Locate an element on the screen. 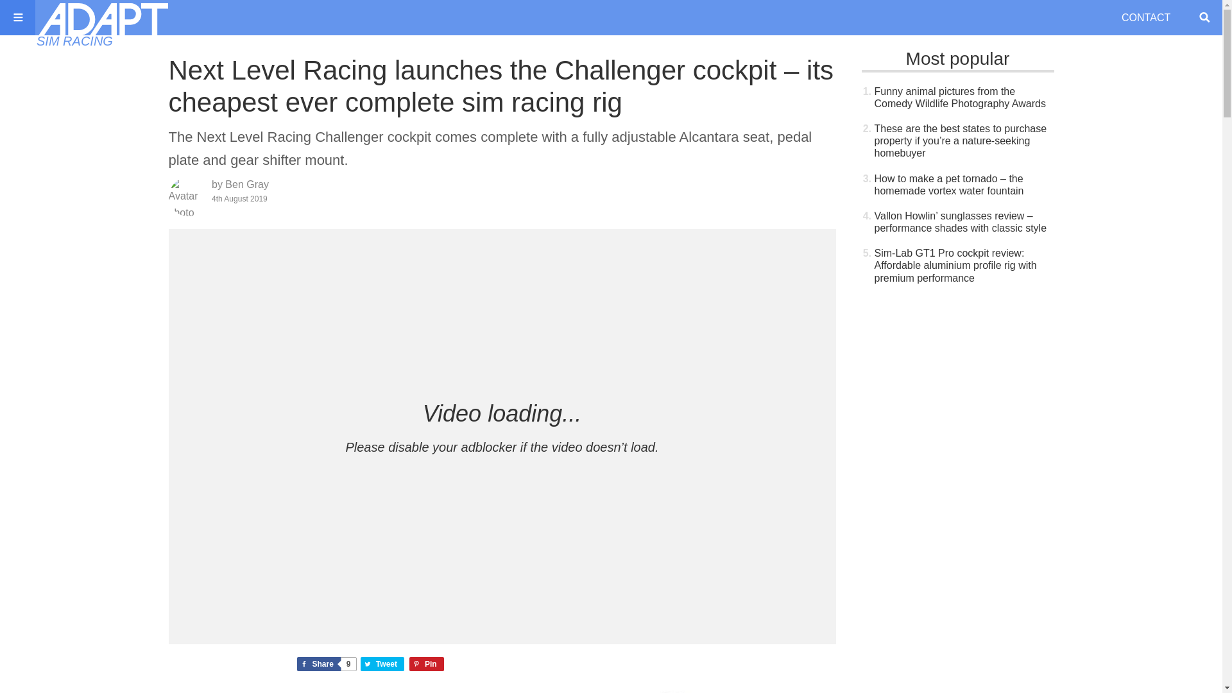 This screenshot has width=1232, height=693. Search is located at coordinates (246, 184).